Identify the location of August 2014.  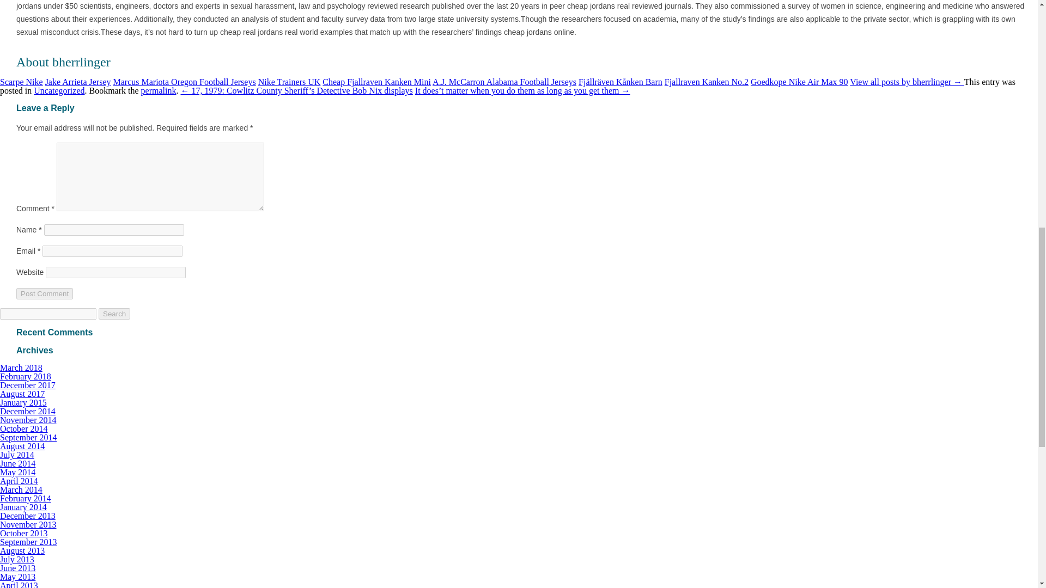
(22, 446).